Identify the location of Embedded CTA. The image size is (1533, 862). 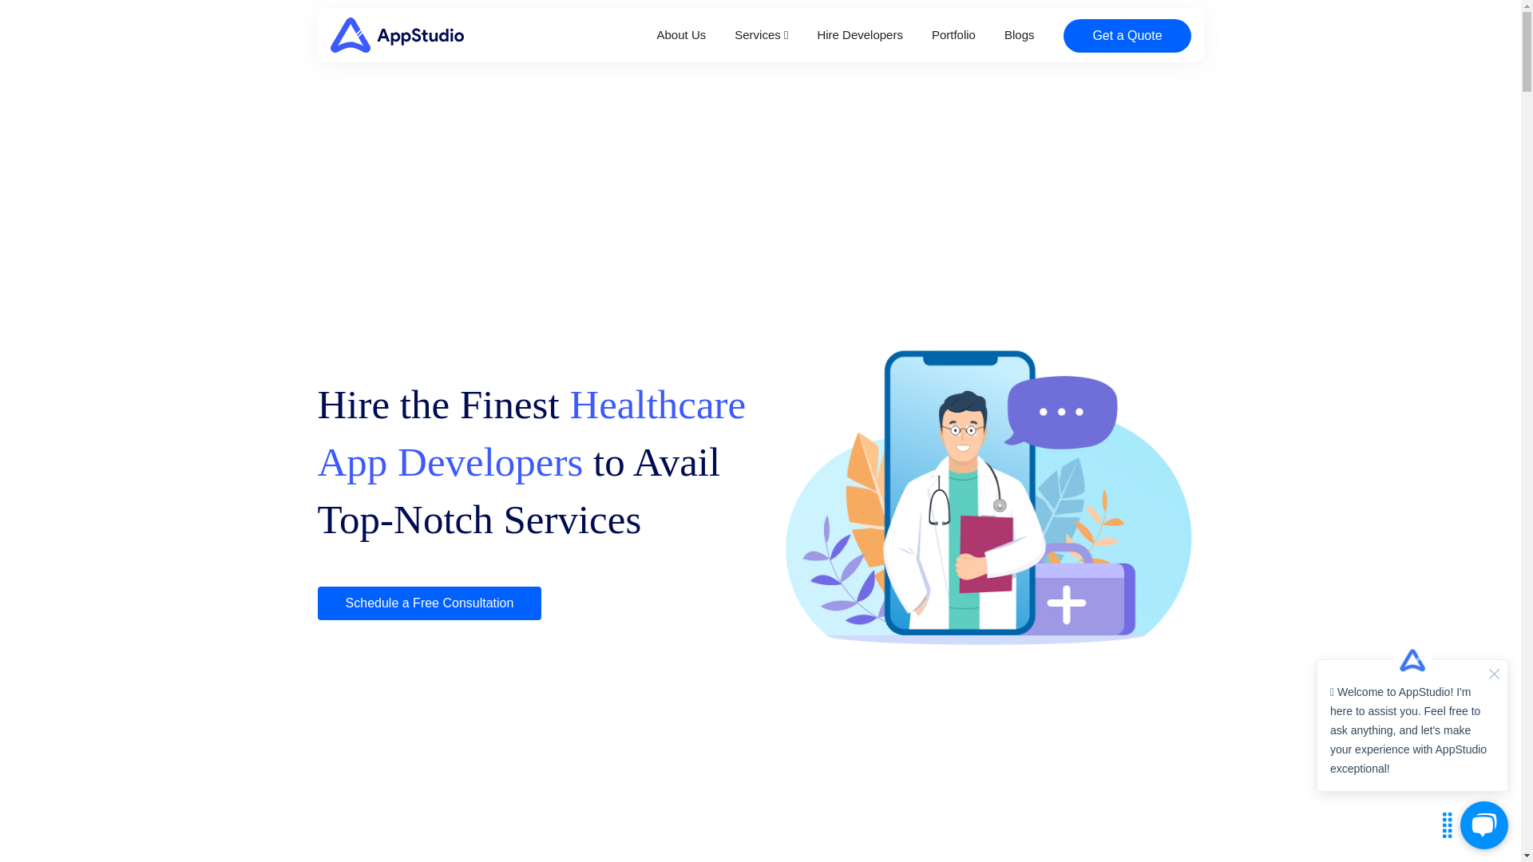
(1127, 35).